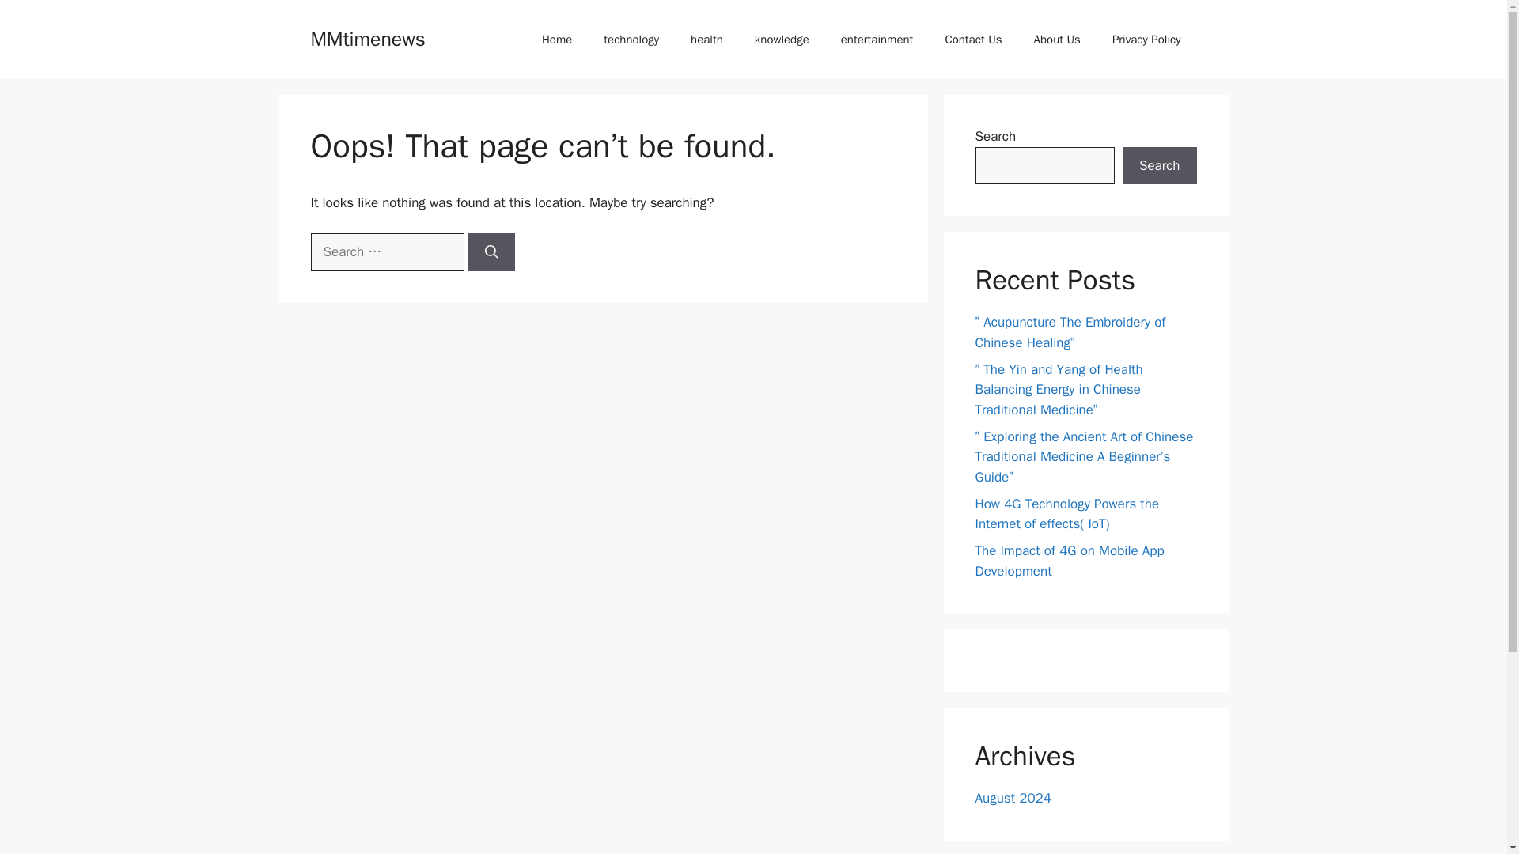 Image resolution: width=1519 pixels, height=854 pixels. What do you see at coordinates (706, 40) in the screenshot?
I see `health` at bounding box center [706, 40].